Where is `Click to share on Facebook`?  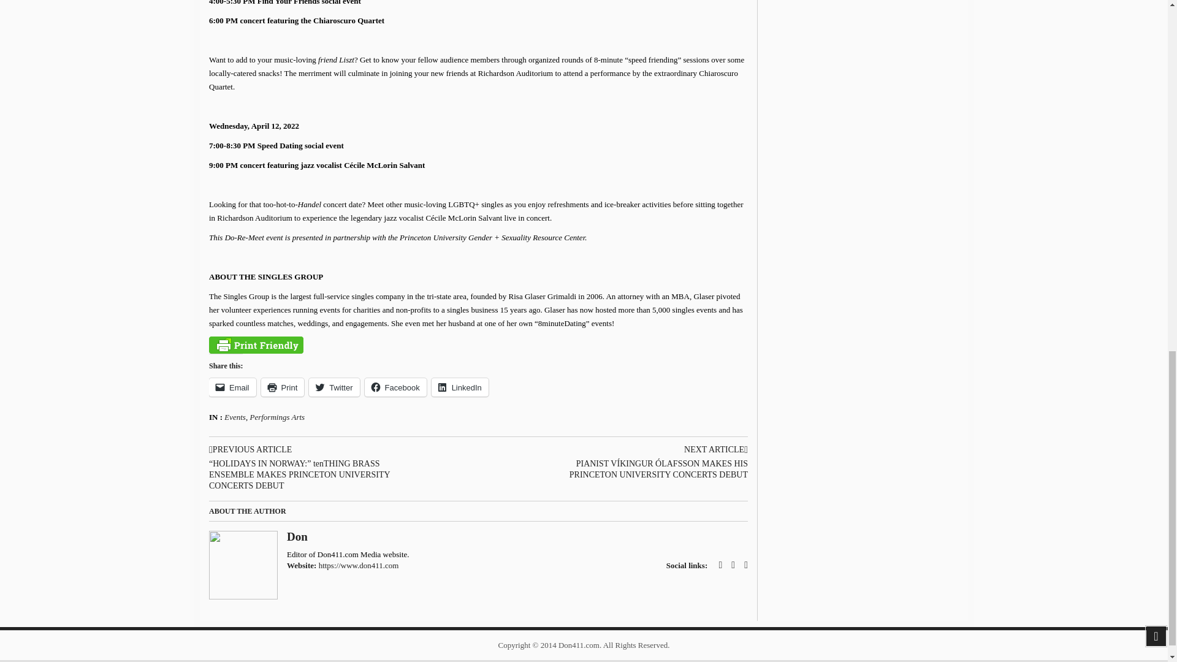 Click to share on Facebook is located at coordinates (395, 387).